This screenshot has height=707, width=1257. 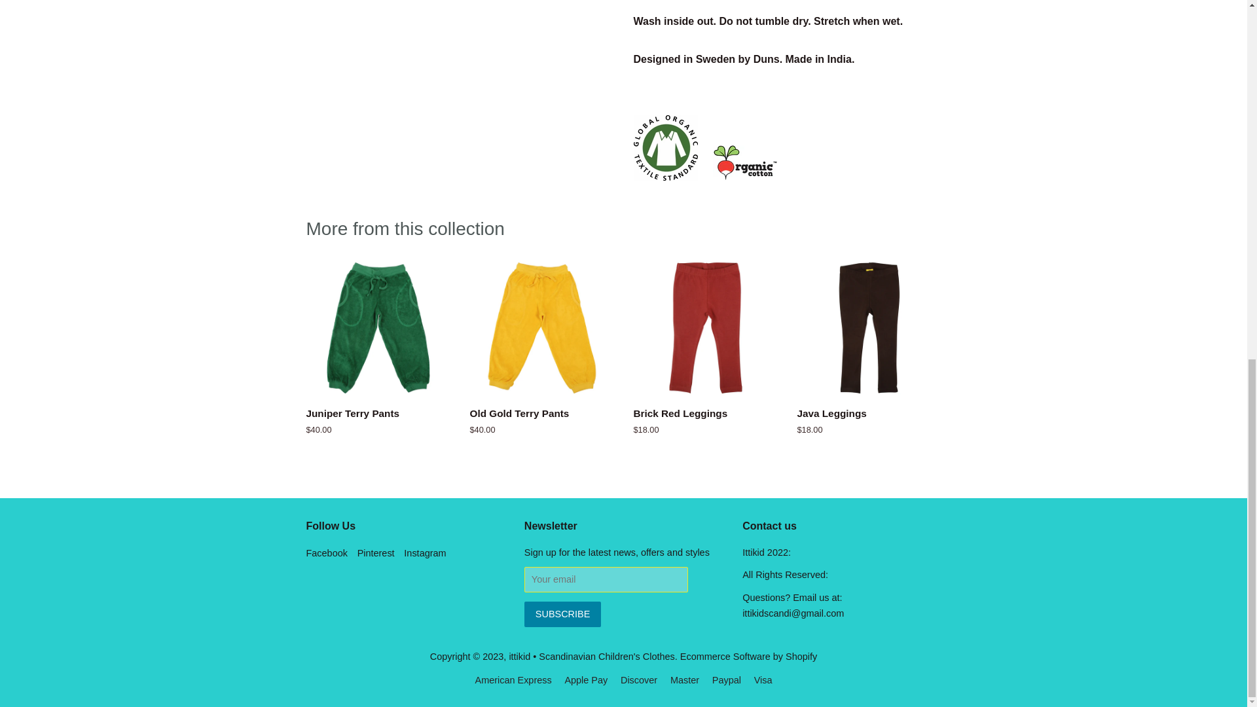 I want to click on Subscribe, so click(x=562, y=614).